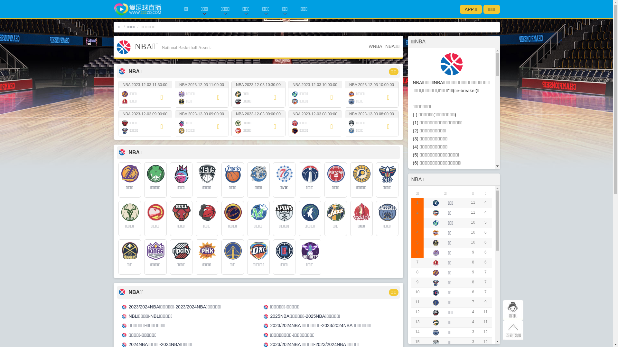  Describe the element at coordinates (375, 46) in the screenshot. I see `WNBA` at that location.